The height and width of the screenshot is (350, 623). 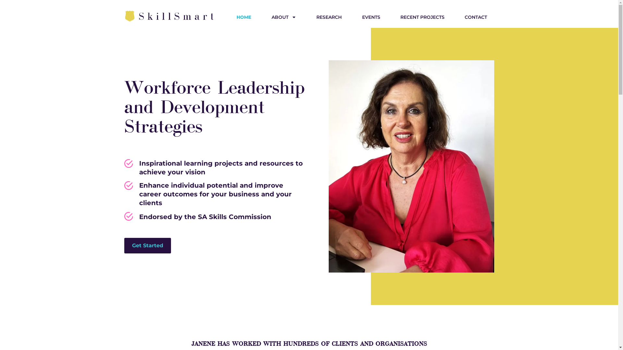 What do you see at coordinates (147, 246) in the screenshot?
I see `Get Started` at bounding box center [147, 246].